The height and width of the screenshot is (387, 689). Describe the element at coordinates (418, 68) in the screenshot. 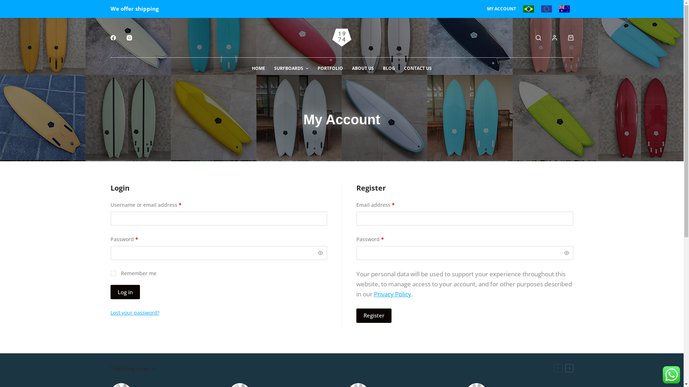

I see `CONTACT US` at that location.